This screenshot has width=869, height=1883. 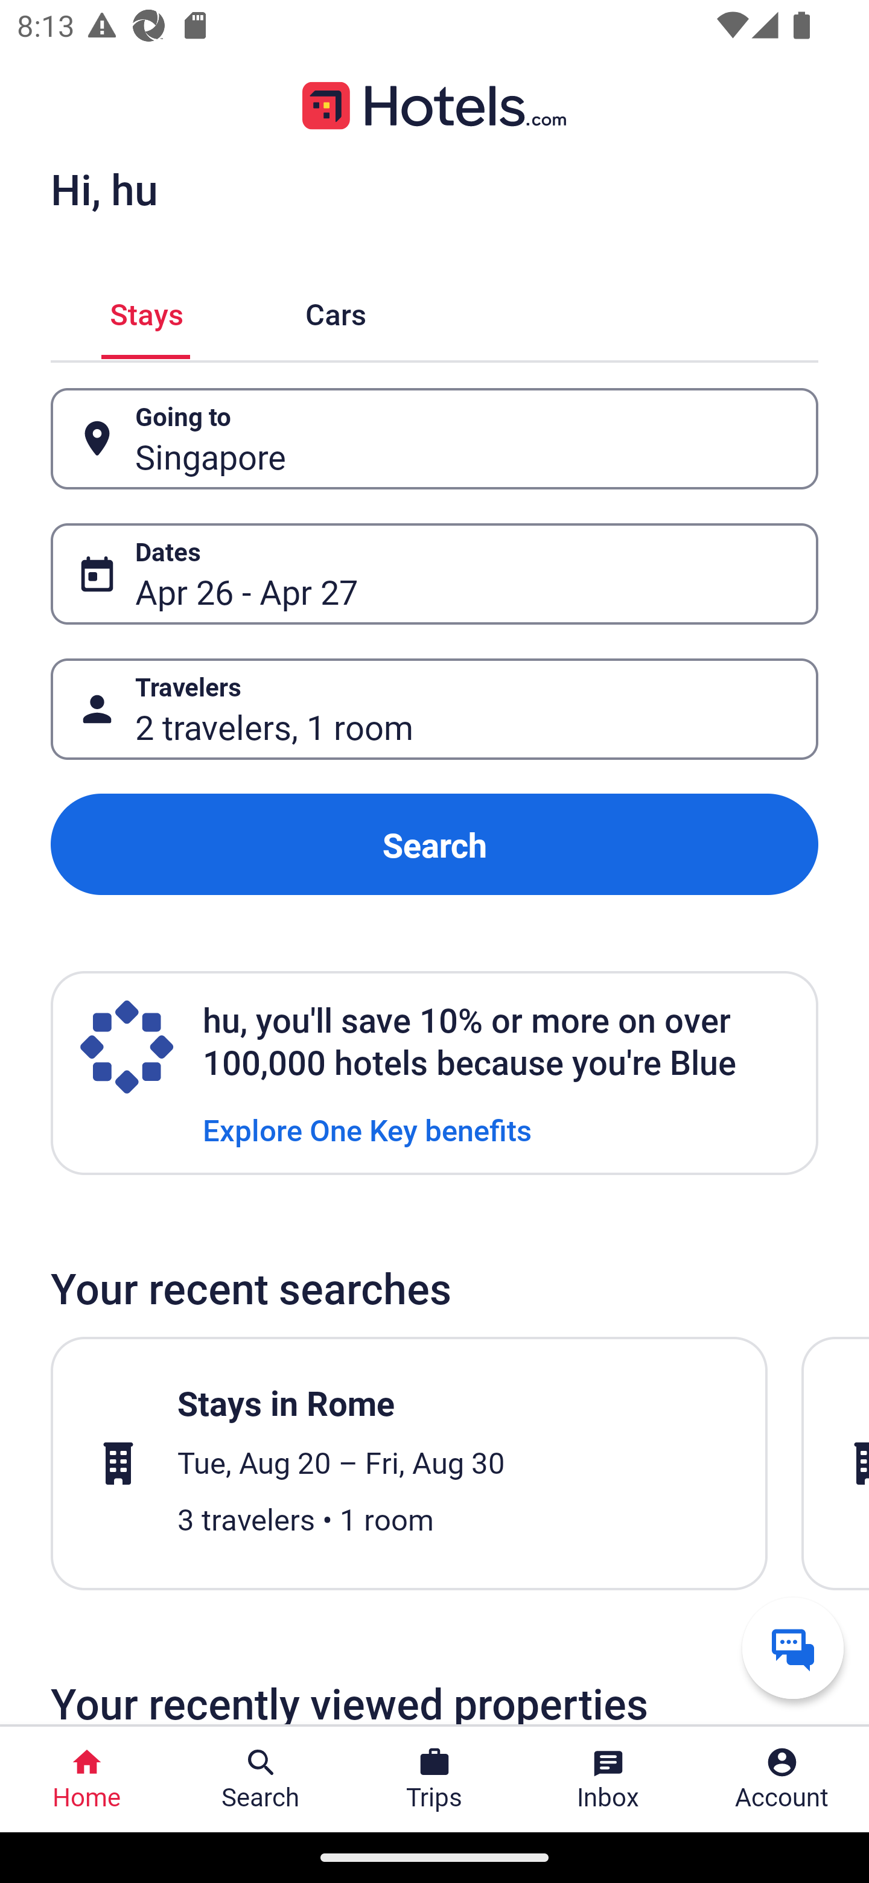 I want to click on Inbox Inbox Button, so click(x=608, y=1779).